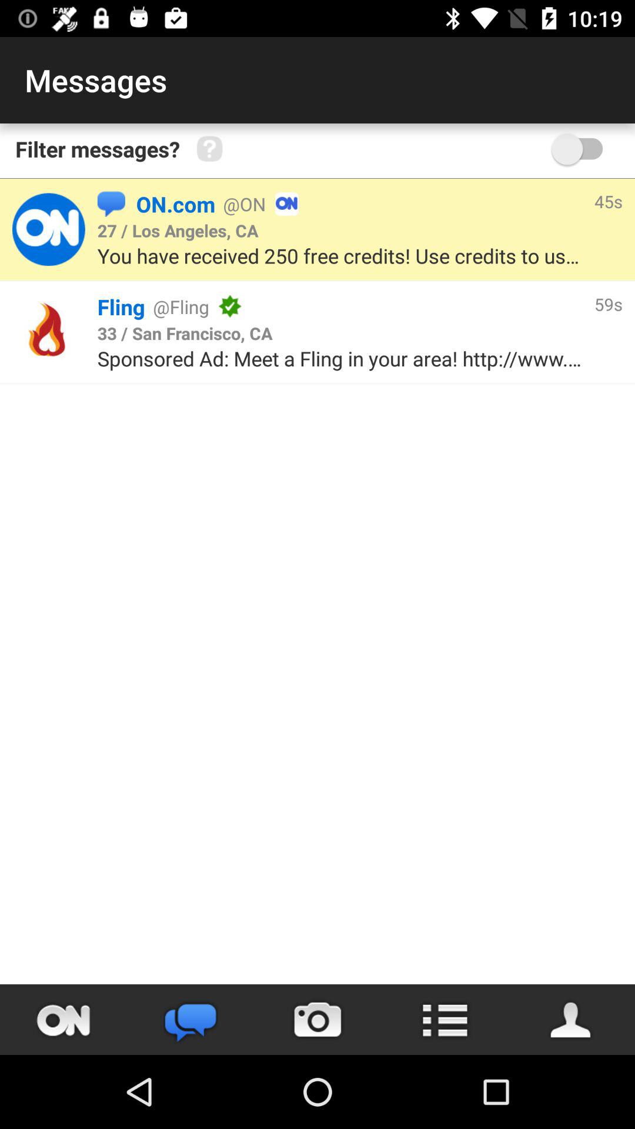 The height and width of the screenshot is (1129, 635). What do you see at coordinates (48, 229) in the screenshot?
I see `logo` at bounding box center [48, 229].